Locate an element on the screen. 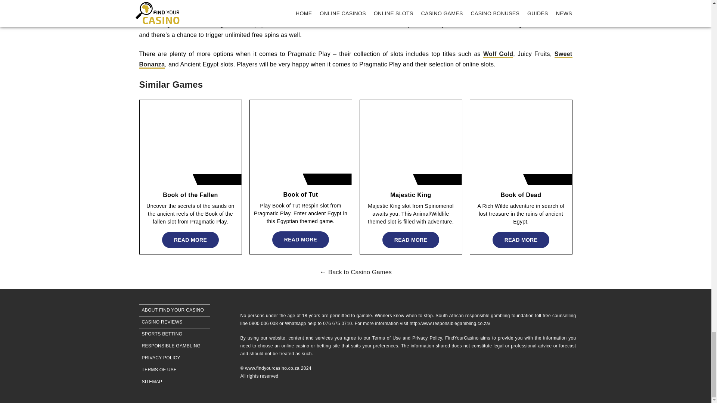 Image resolution: width=717 pixels, height=403 pixels. Majestic King is located at coordinates (411, 195).